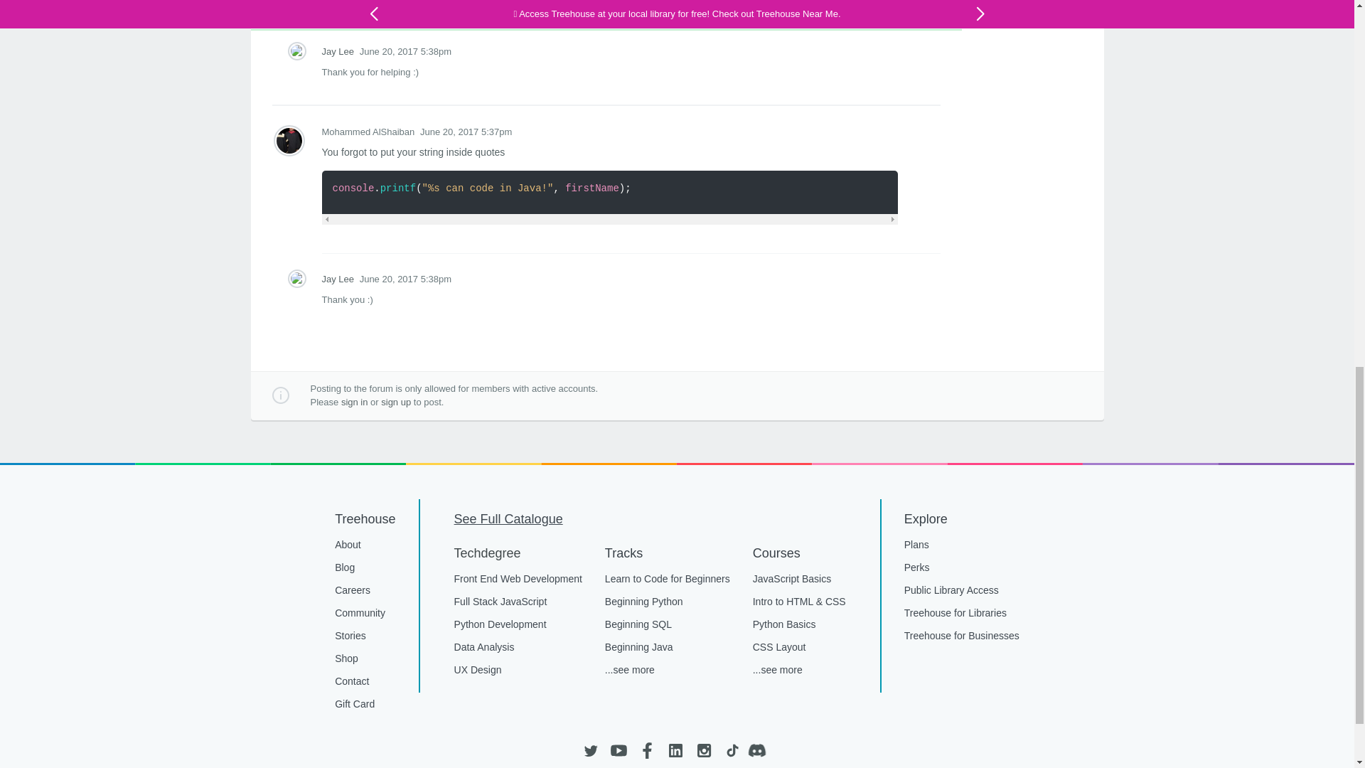  I want to click on LinkedIn, so click(675, 750).